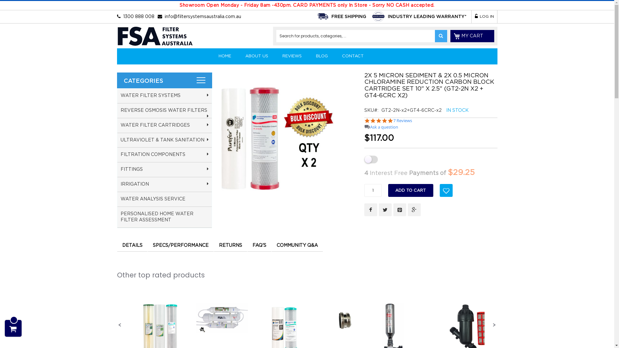 The width and height of the screenshot is (619, 348). I want to click on MY CART, so click(472, 36).